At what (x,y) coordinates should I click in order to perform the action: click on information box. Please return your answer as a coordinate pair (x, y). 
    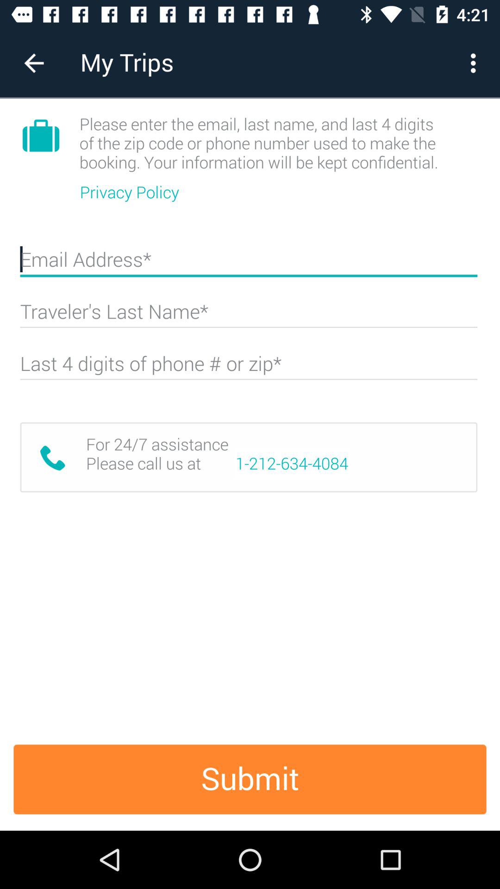
    Looking at the image, I should click on (249, 368).